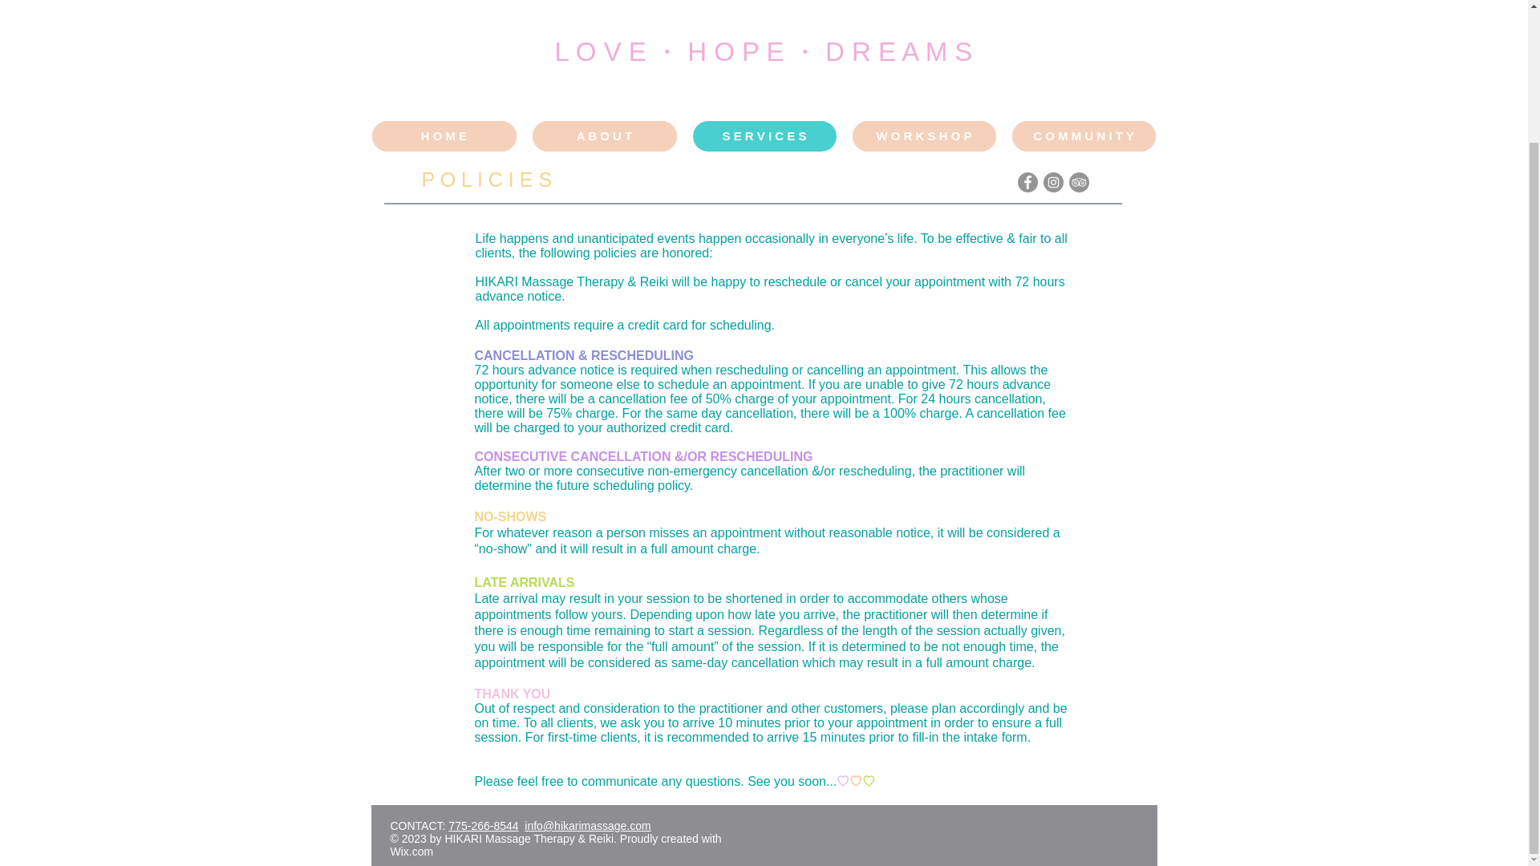  I want to click on A B O U T, so click(605, 136).